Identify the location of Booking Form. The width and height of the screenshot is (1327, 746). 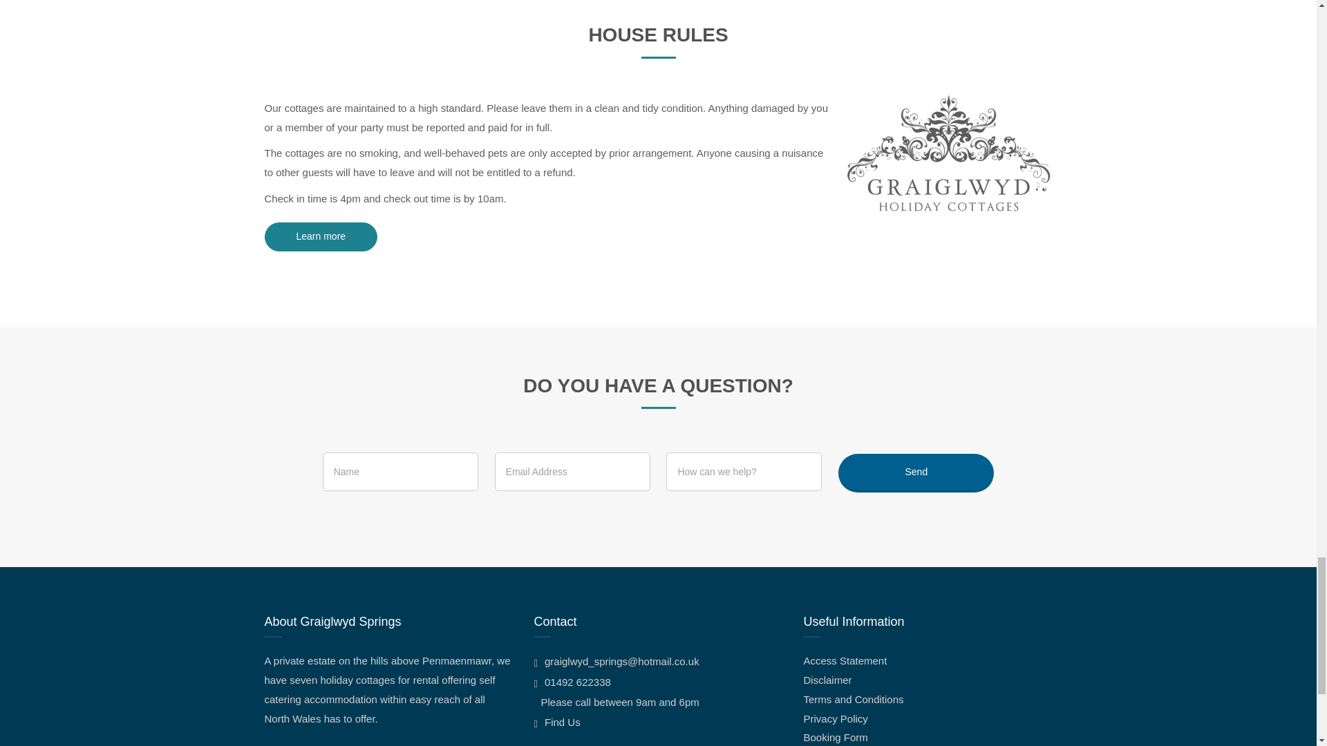
(835, 737).